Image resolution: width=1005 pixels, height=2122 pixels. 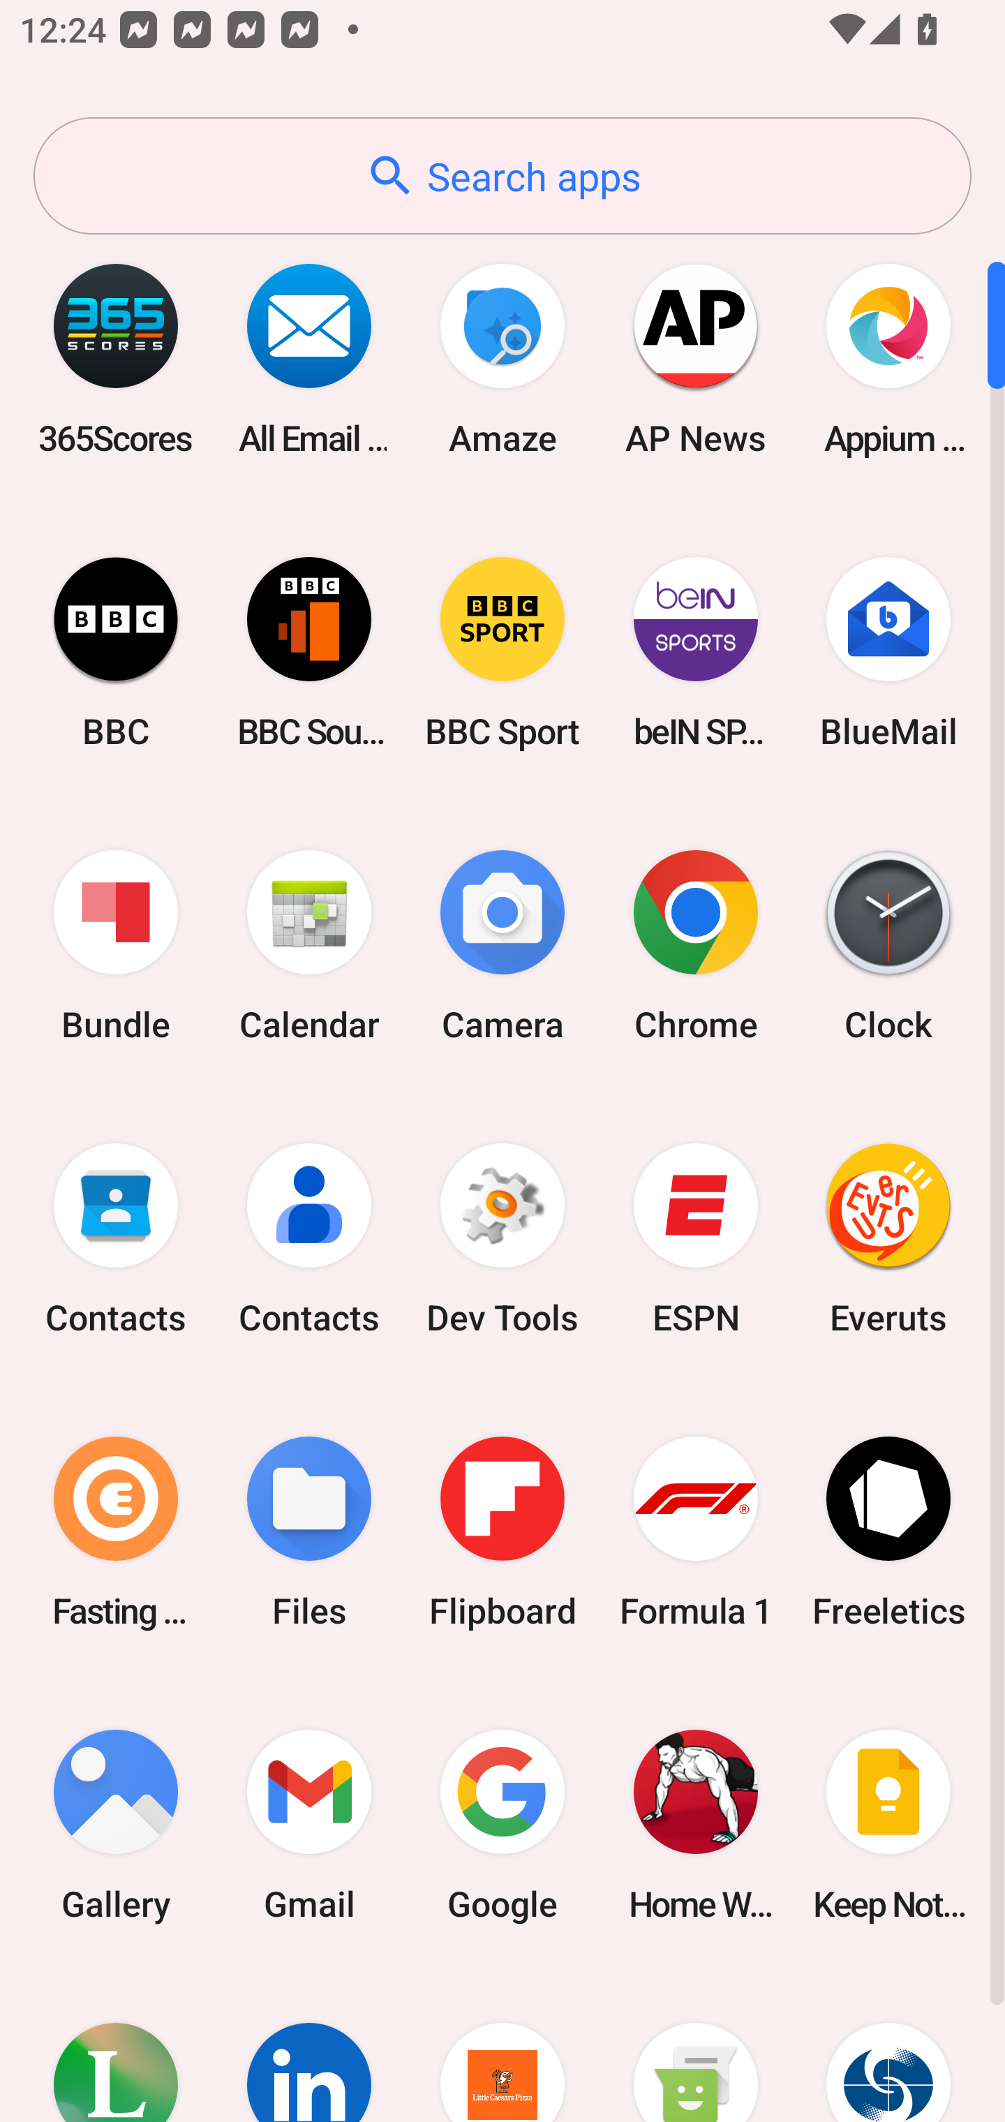 I want to click on 365Scores, so click(x=116, y=359).